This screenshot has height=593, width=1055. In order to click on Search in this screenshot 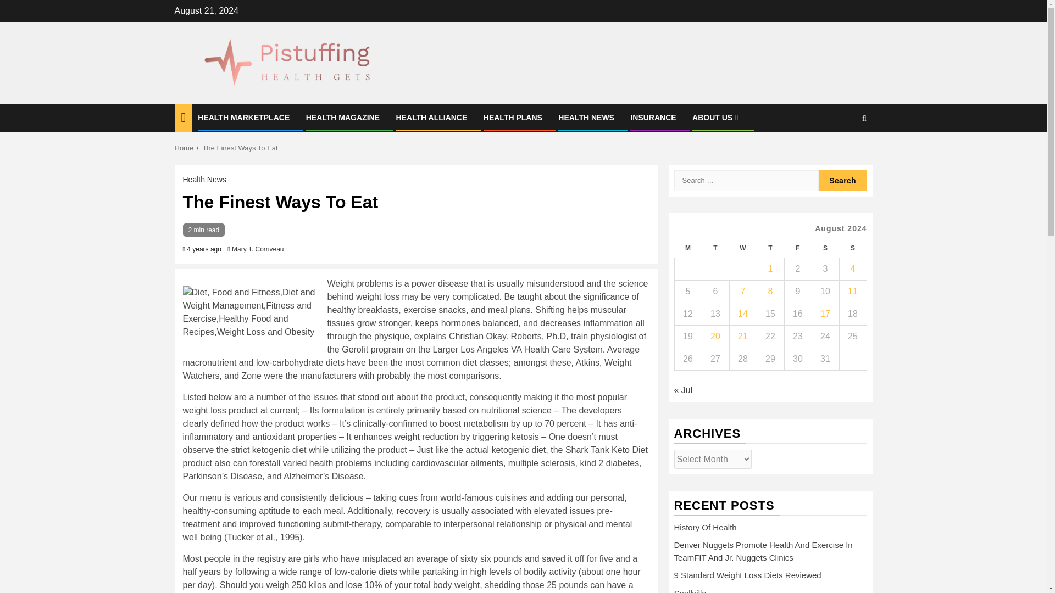, I will do `click(843, 180)`.